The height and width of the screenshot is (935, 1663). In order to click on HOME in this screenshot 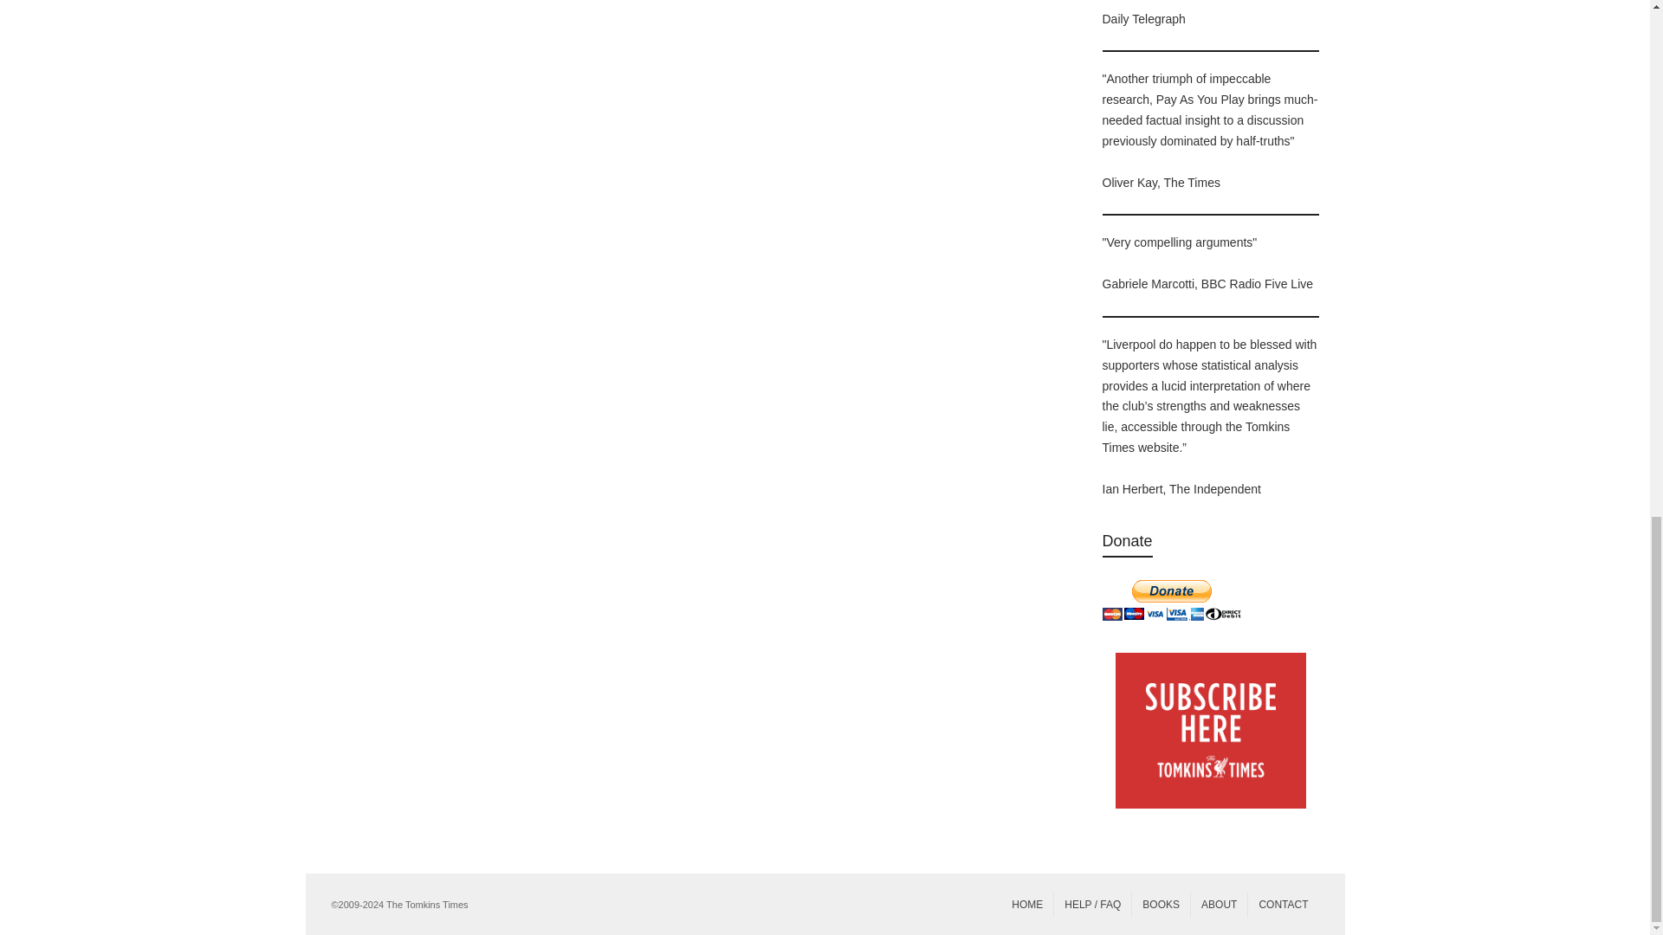, I will do `click(1026, 904)`.